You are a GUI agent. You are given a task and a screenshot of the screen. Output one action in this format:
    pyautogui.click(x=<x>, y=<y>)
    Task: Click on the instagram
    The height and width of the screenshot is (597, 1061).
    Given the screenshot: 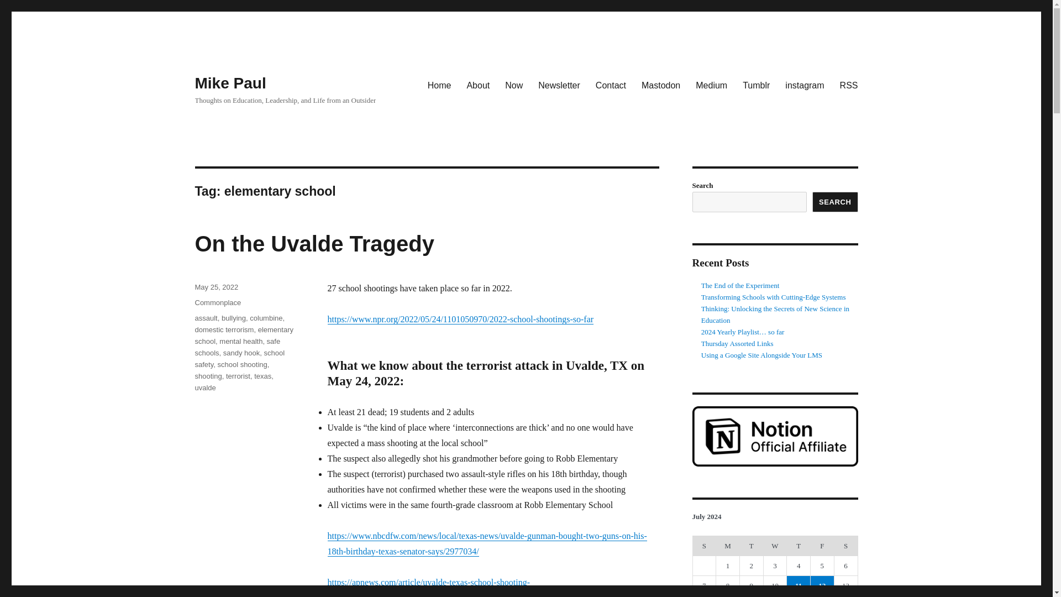 What is the action you would take?
    pyautogui.click(x=805, y=85)
    